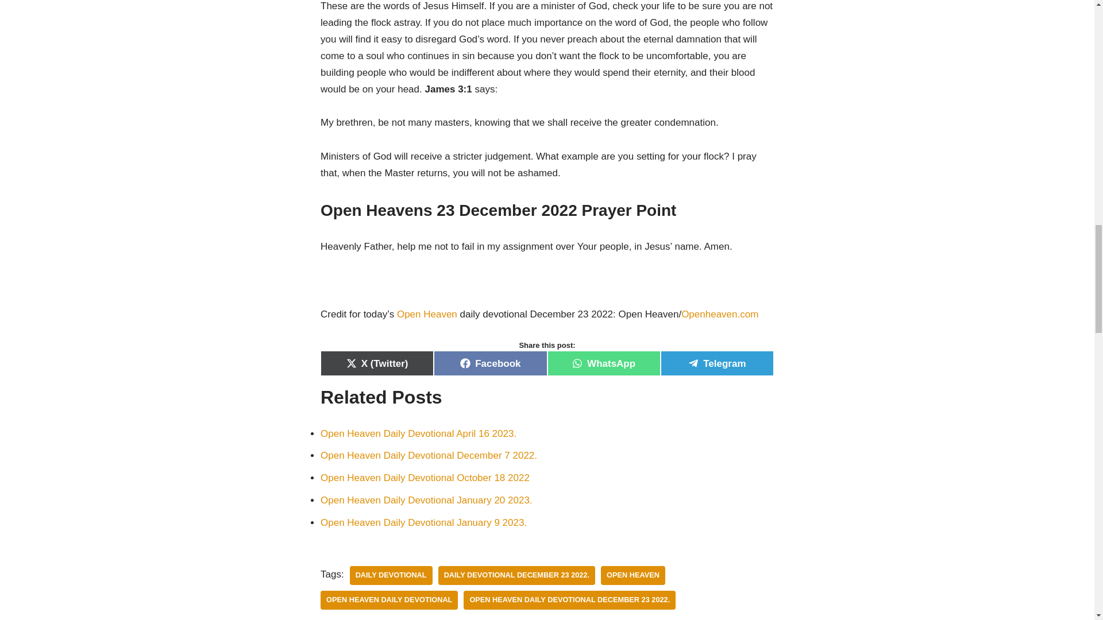 Image resolution: width=1103 pixels, height=620 pixels. Describe the element at coordinates (391, 575) in the screenshot. I see `DAILY DEVOTIONAL` at that location.